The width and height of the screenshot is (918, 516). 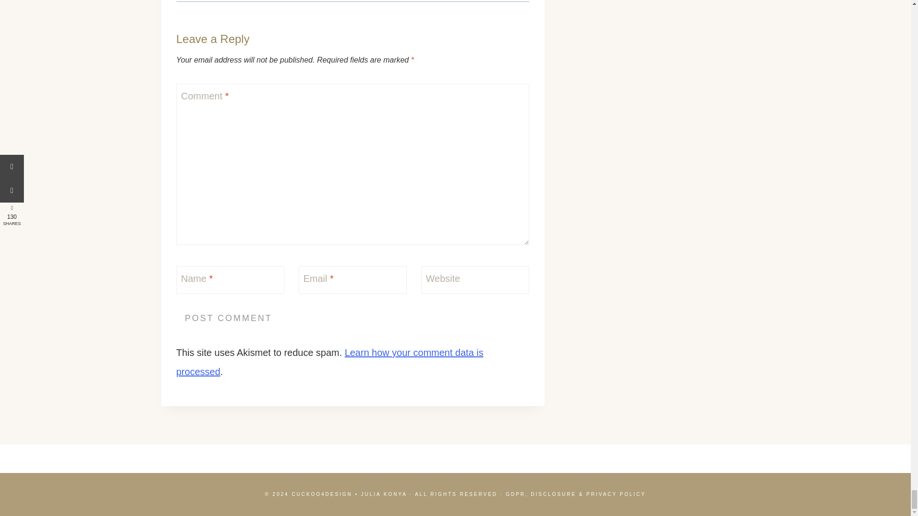 What do you see at coordinates (229, 318) in the screenshot?
I see `Post Comment` at bounding box center [229, 318].